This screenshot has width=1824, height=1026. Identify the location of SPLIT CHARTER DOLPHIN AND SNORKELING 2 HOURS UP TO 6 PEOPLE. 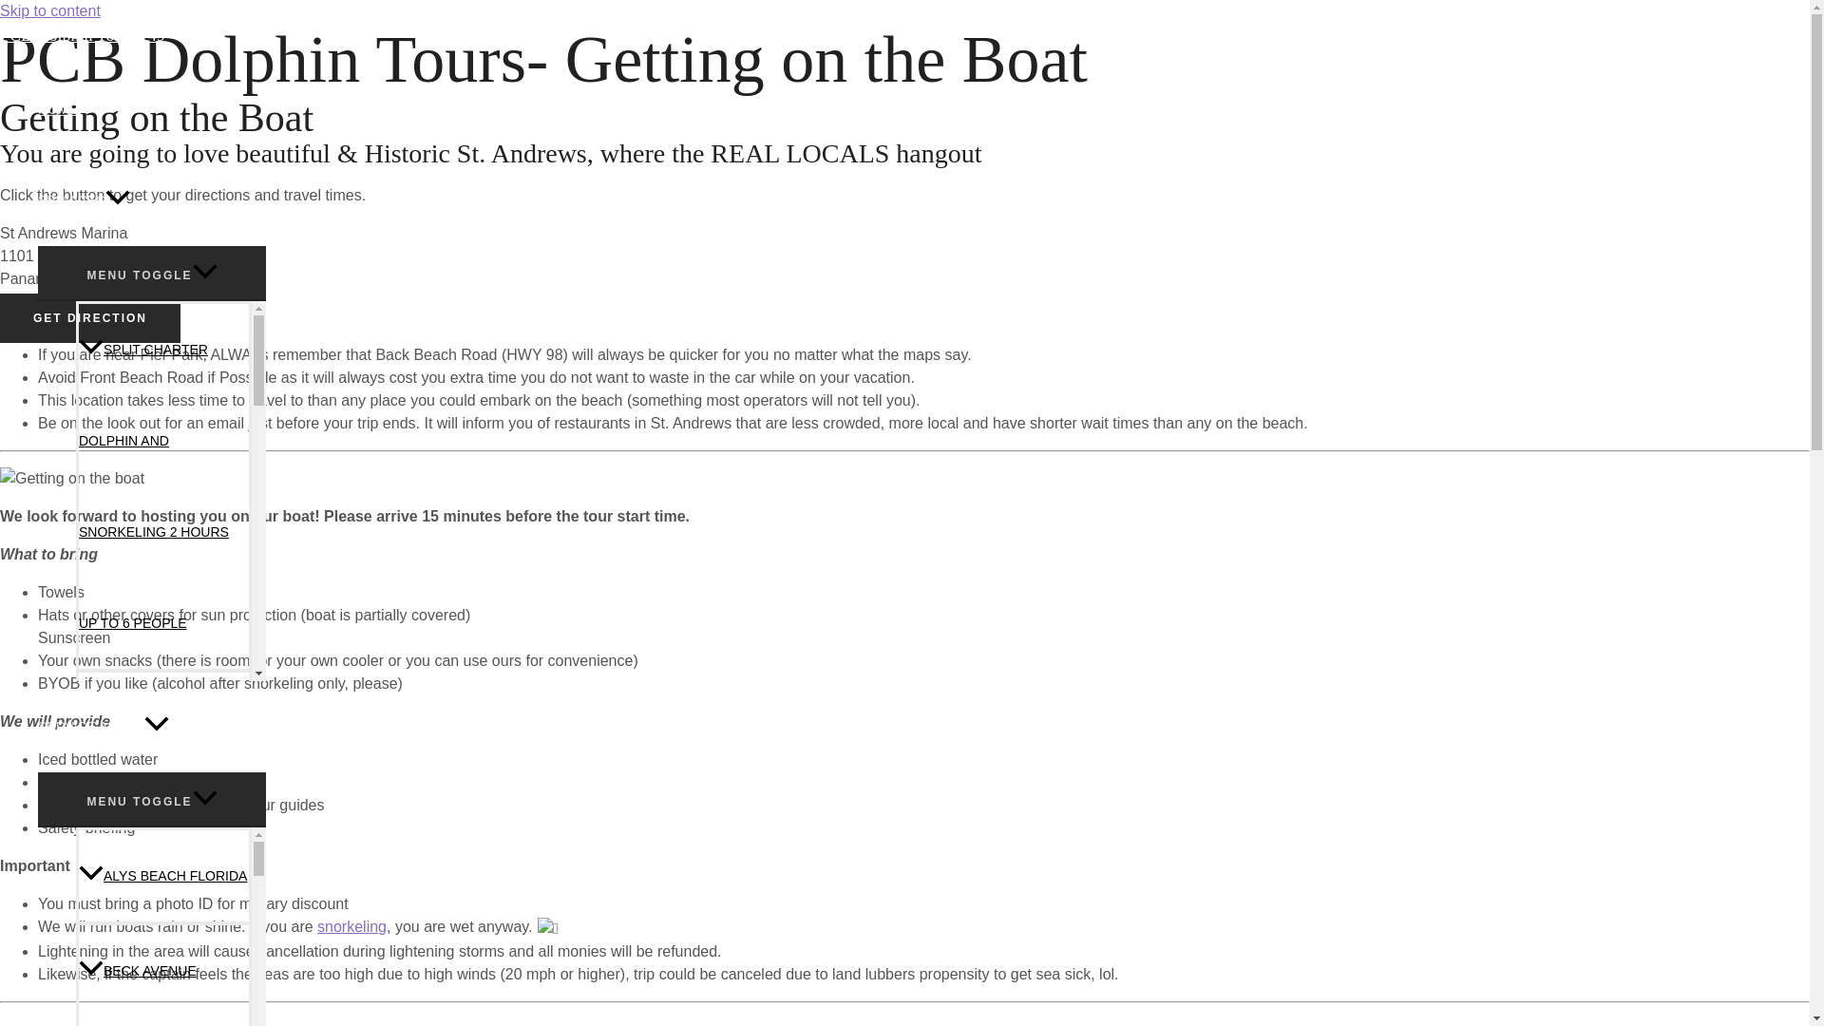
(163, 485).